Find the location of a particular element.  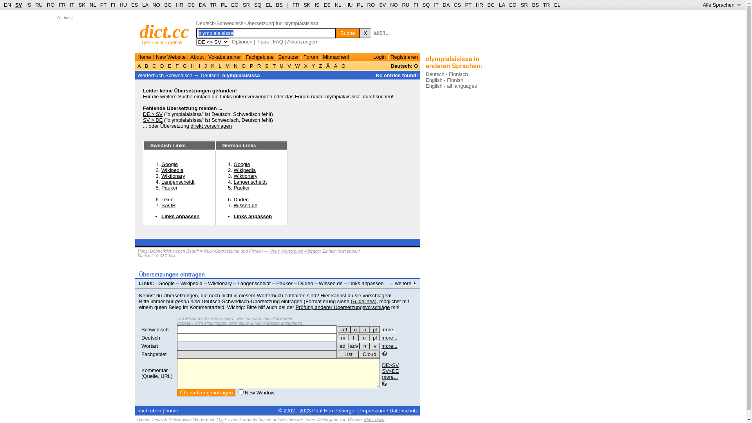

f is located at coordinates (353, 338).